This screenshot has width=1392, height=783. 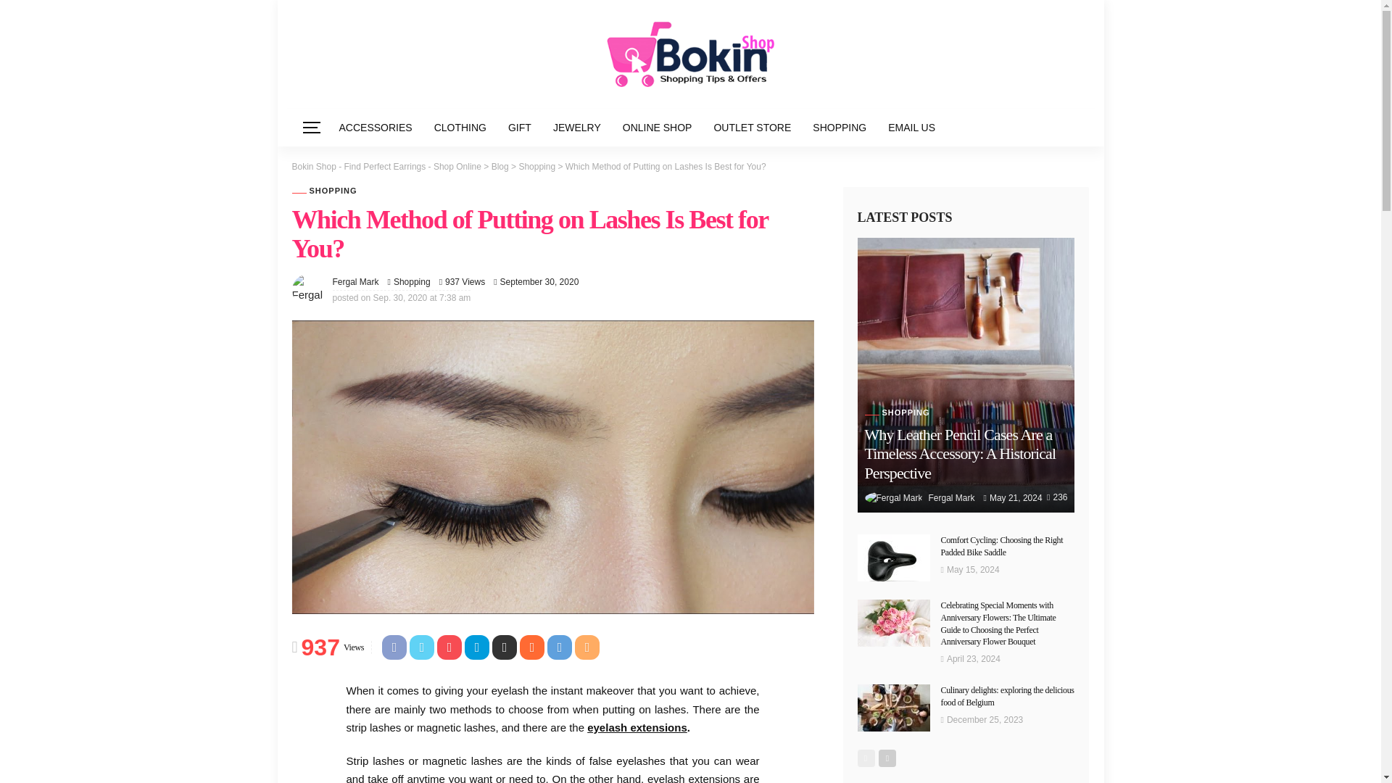 I want to click on CLOTHING, so click(x=460, y=128).